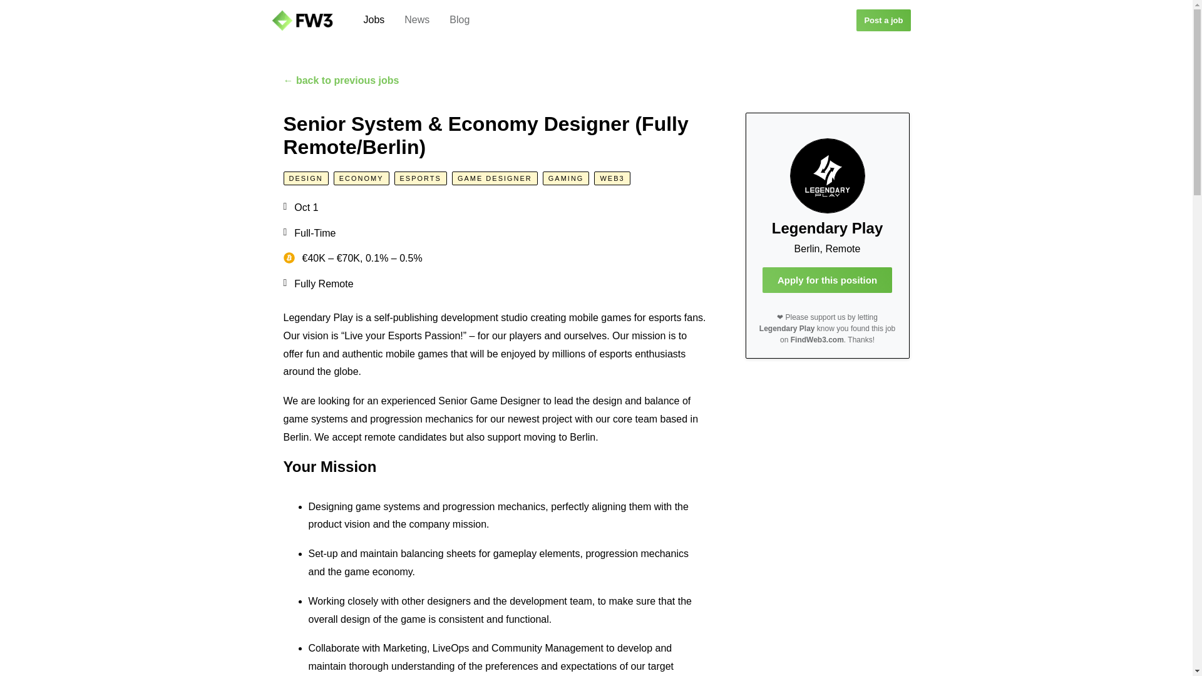  Describe the element at coordinates (362, 178) in the screenshot. I see `ECONOMY` at that location.